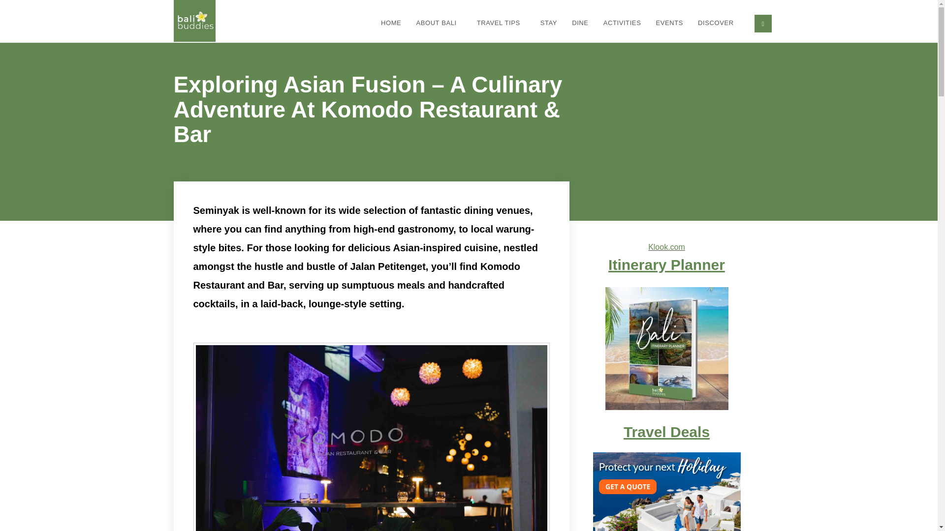 This screenshot has height=531, width=945. Describe the element at coordinates (580, 24) in the screenshot. I see `DINE` at that location.